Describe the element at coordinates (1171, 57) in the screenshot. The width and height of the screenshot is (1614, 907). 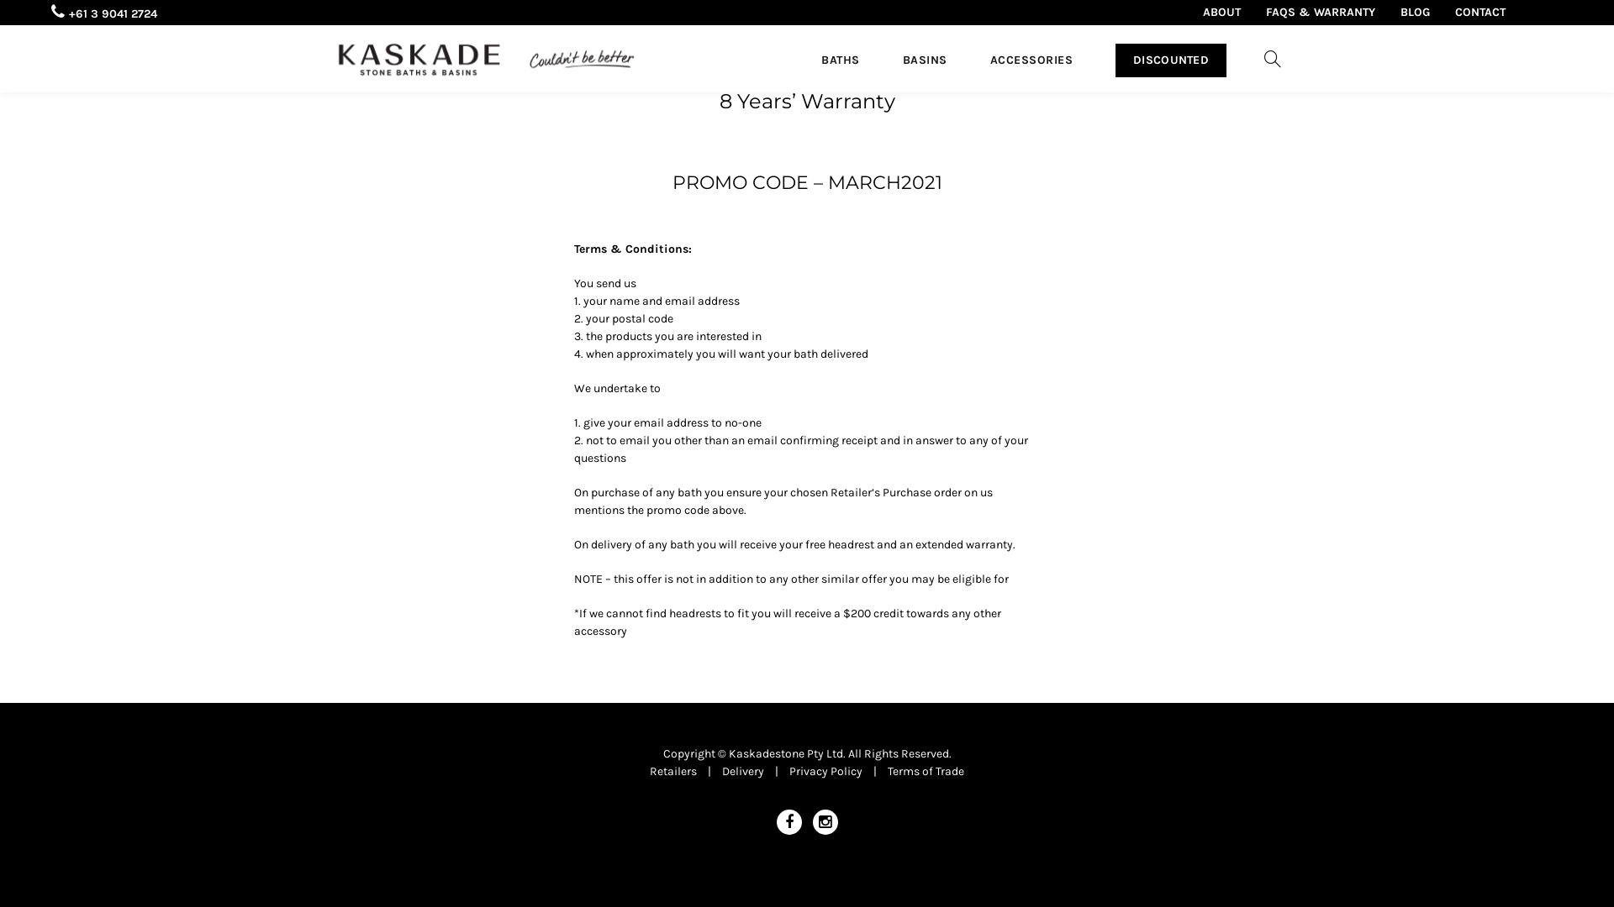
I see `DISCOUNTED` at that location.